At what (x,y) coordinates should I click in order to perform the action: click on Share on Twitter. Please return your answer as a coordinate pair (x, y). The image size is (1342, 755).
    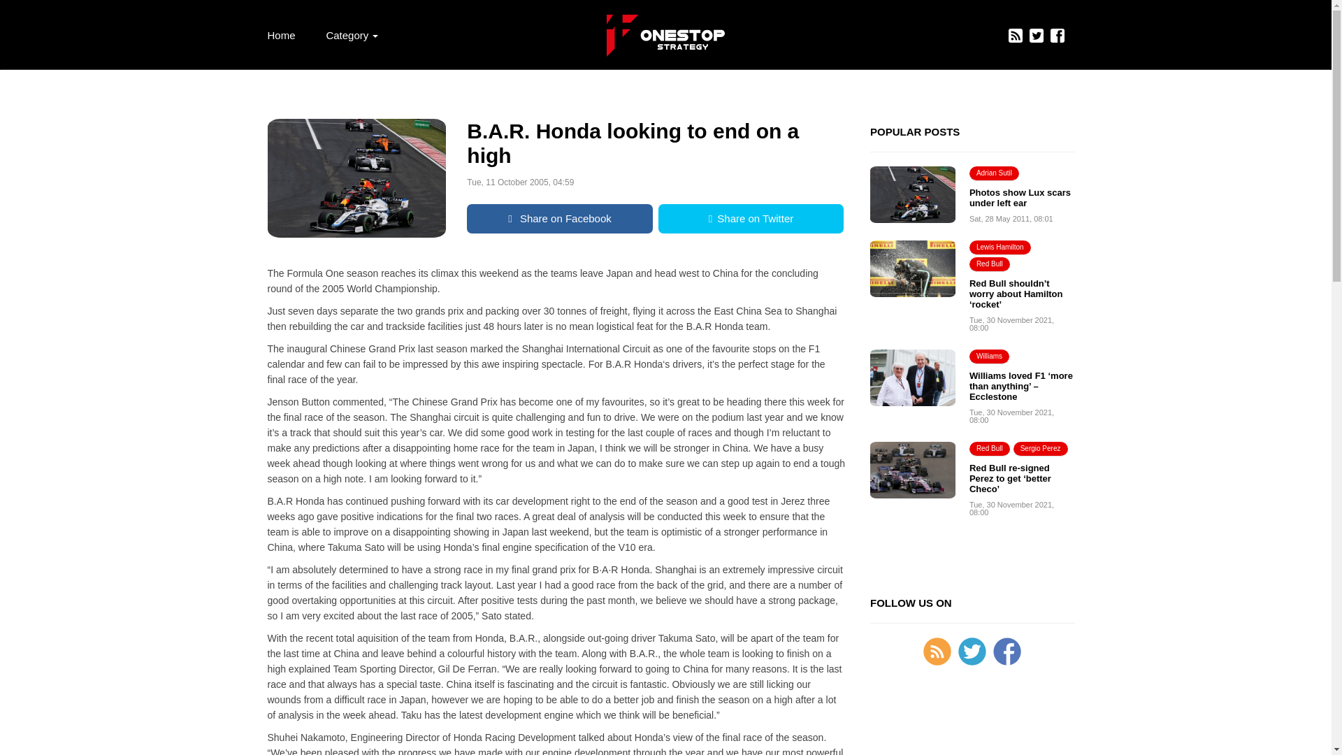
    Looking at the image, I should click on (751, 218).